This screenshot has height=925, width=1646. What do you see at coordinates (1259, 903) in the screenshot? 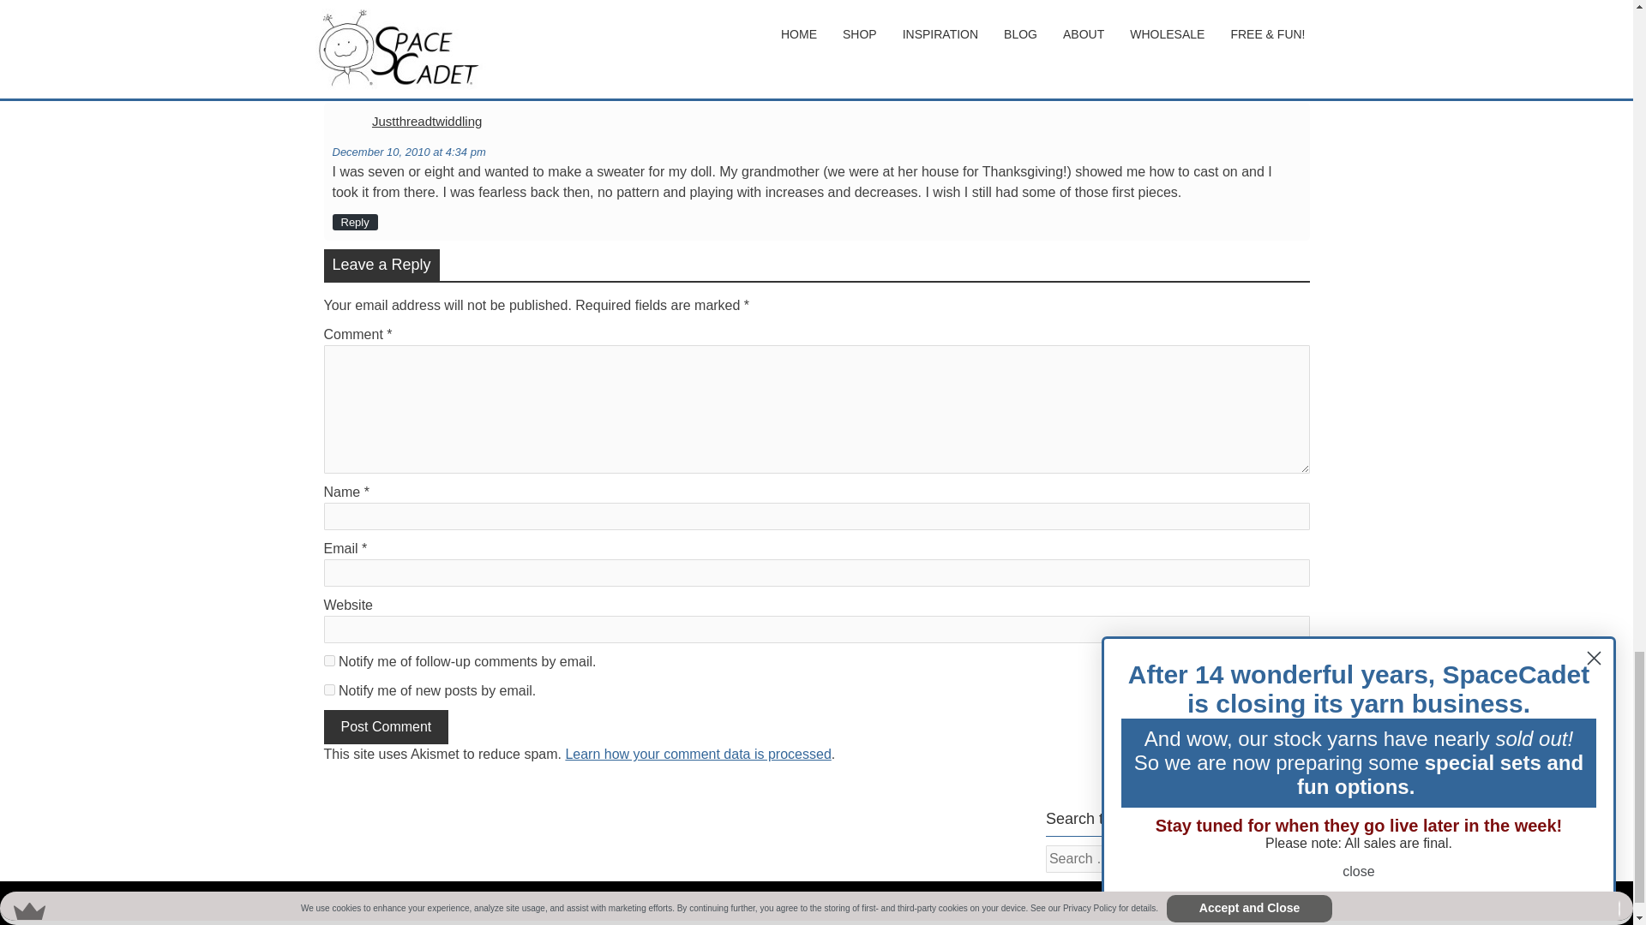
I see `AccessPress Themes` at bounding box center [1259, 903].